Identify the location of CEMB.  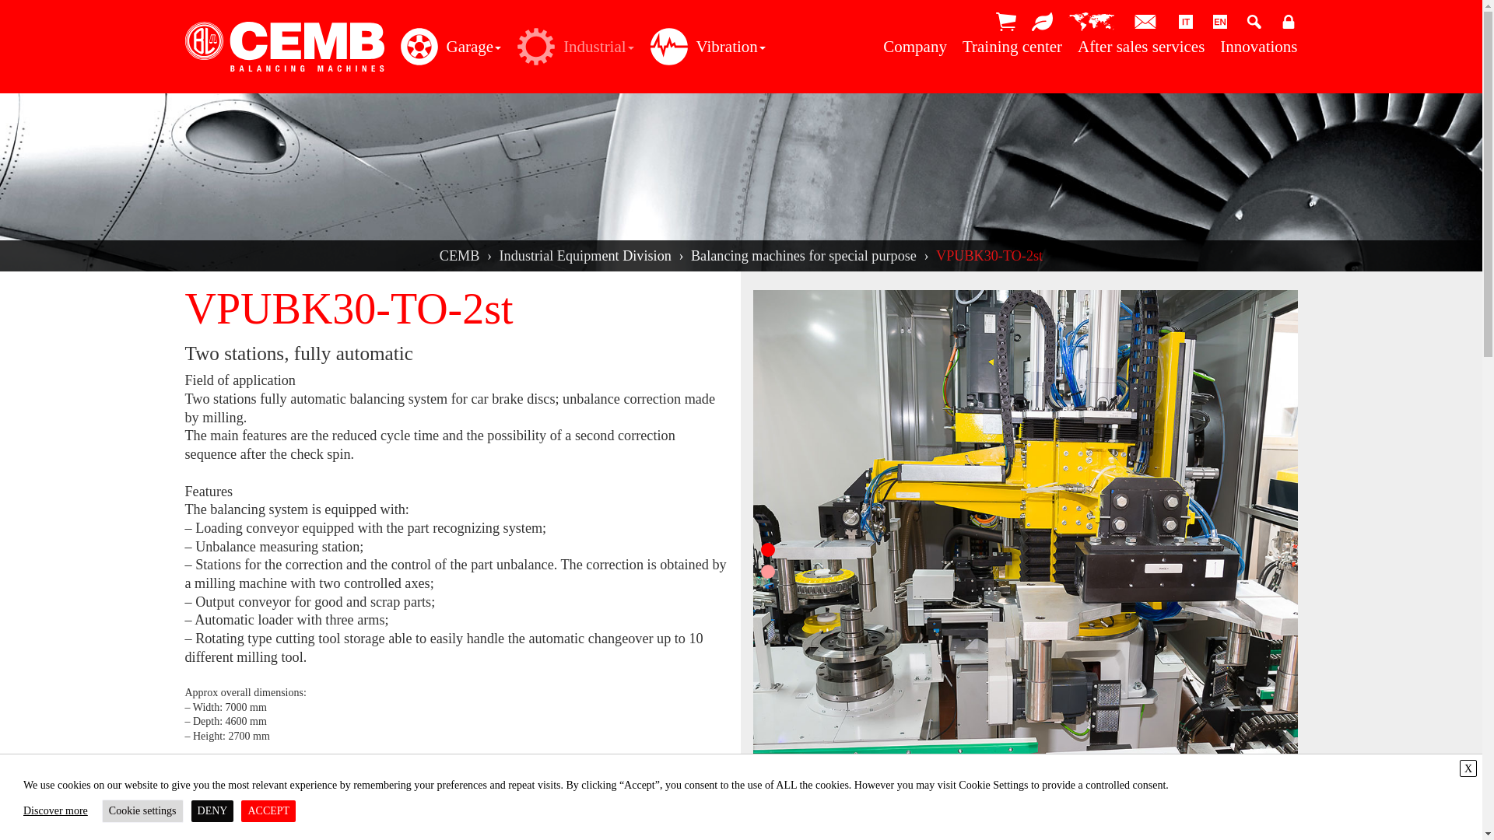
(459, 255).